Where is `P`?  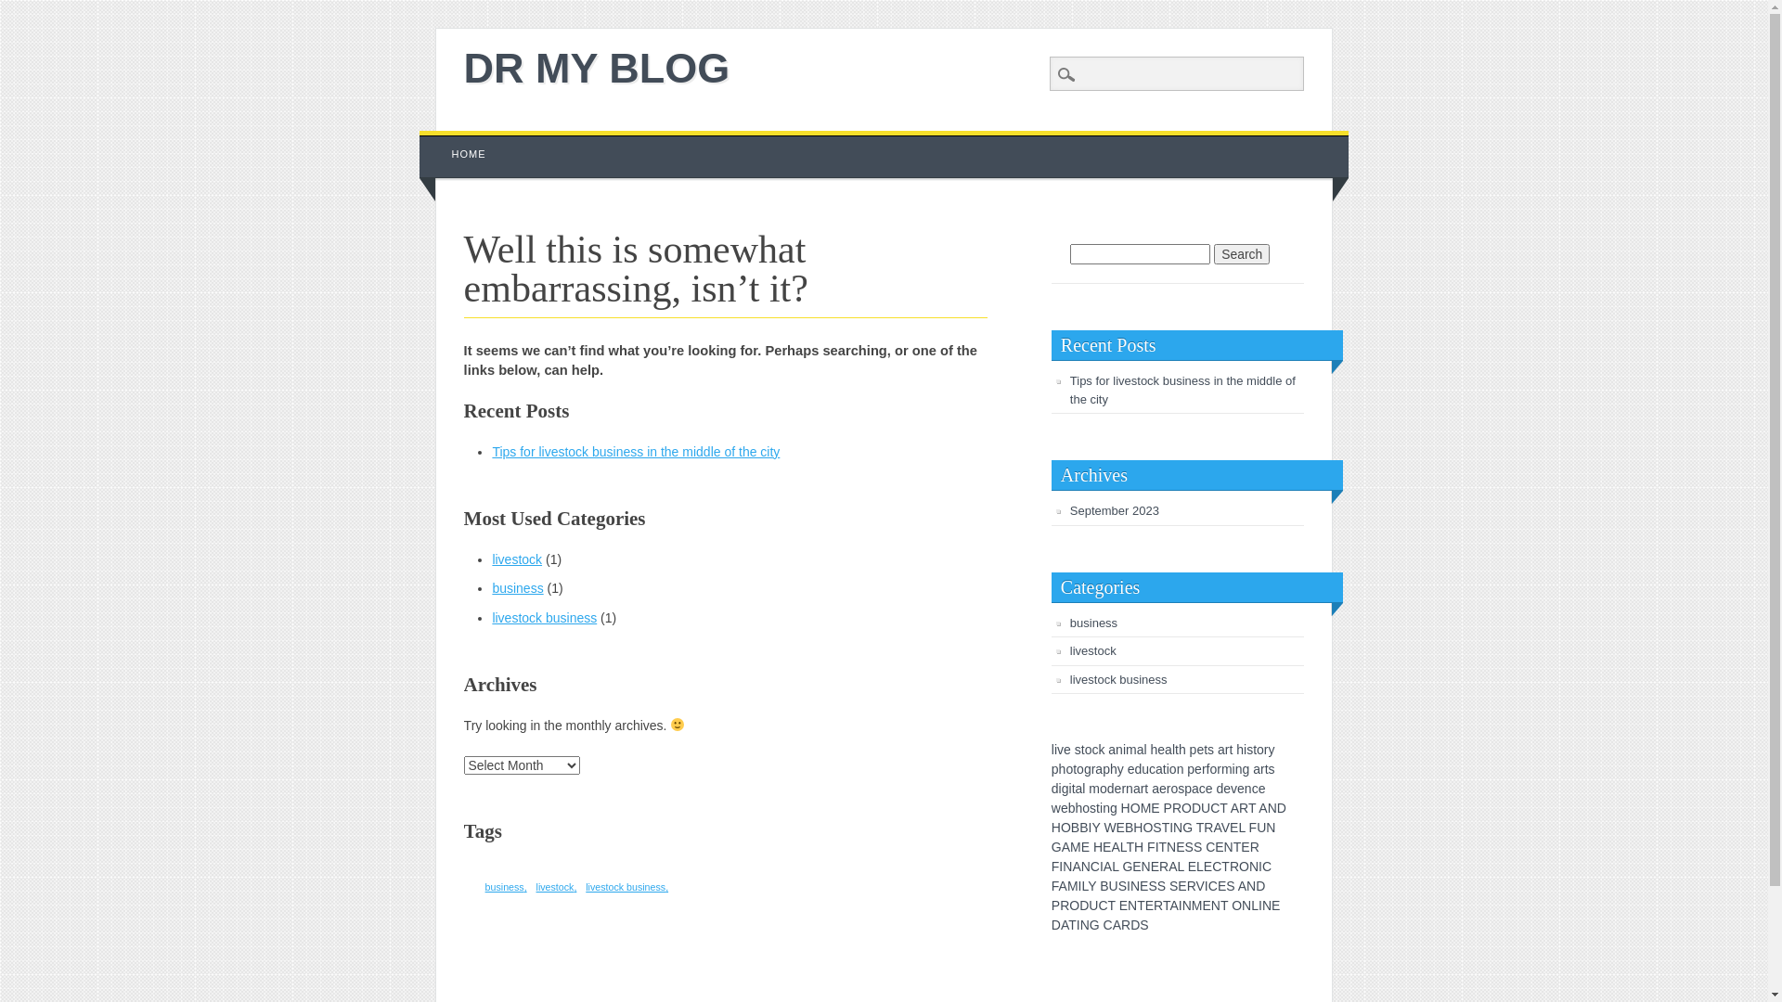
P is located at coordinates (1056, 906).